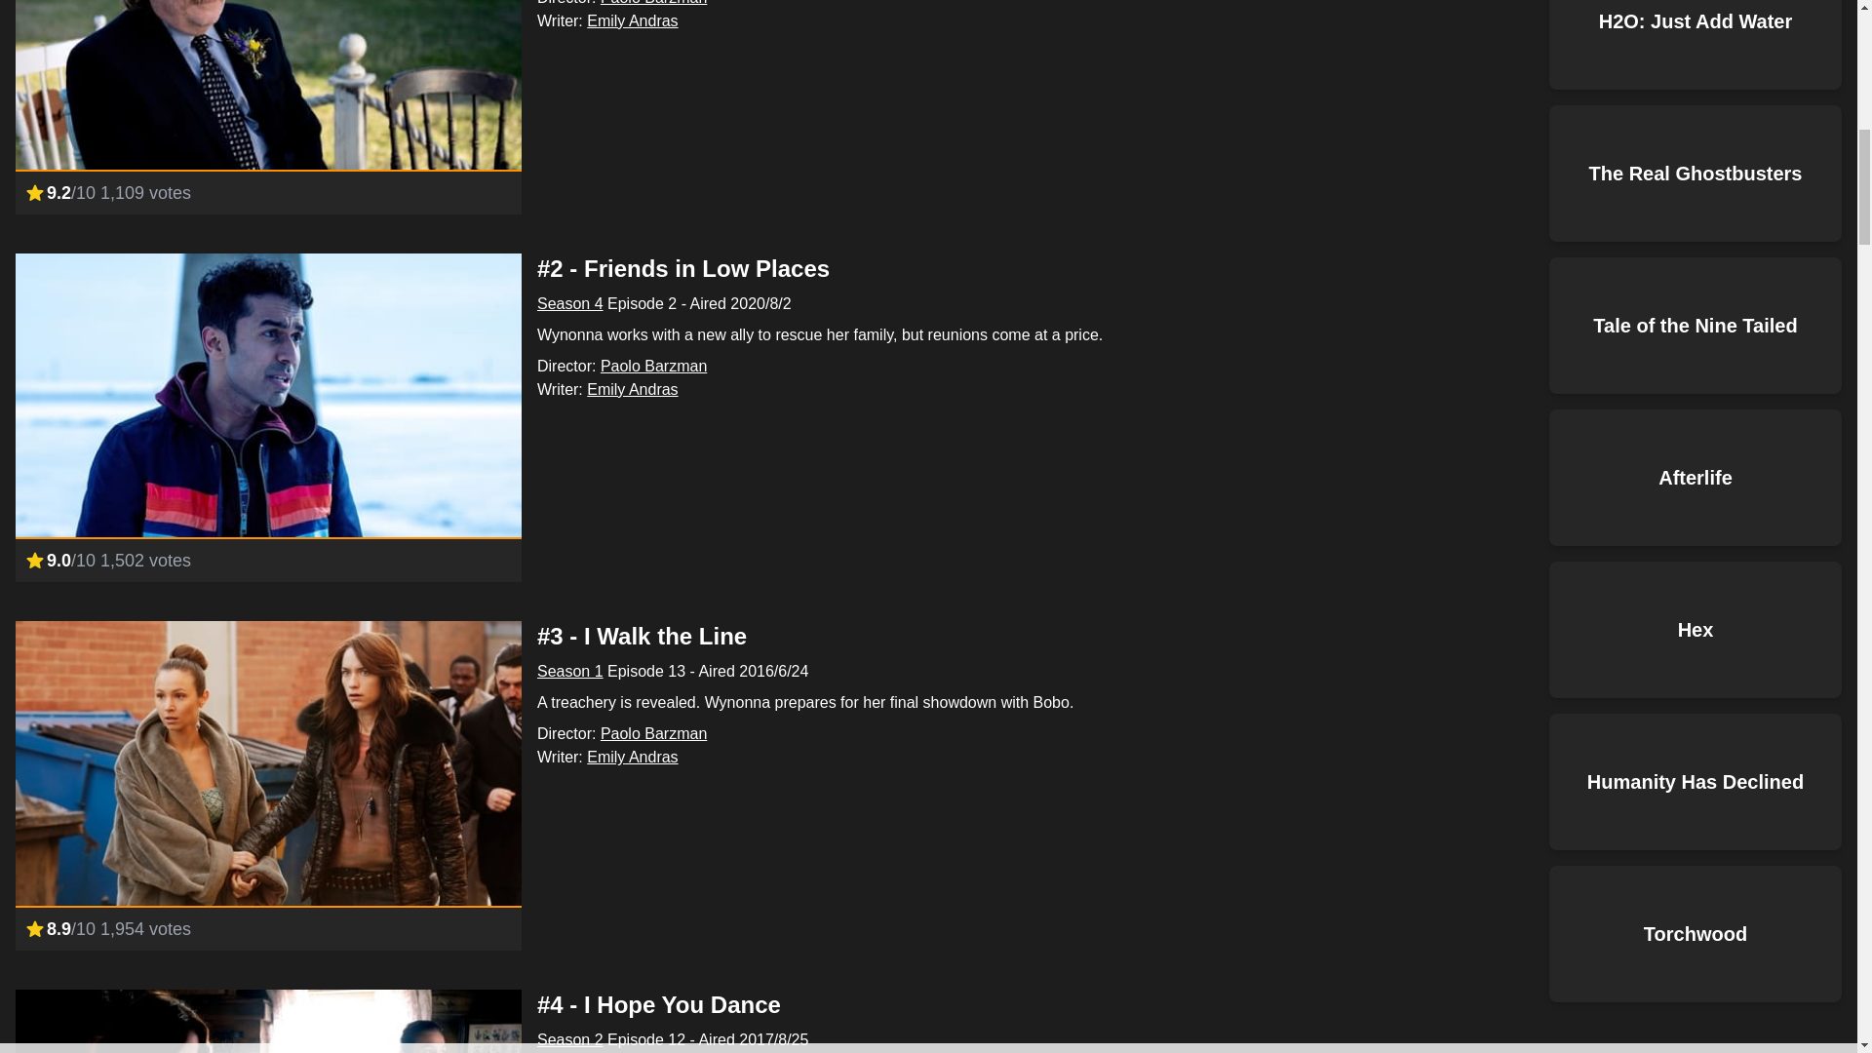 Image resolution: width=1872 pixels, height=1053 pixels. What do you see at coordinates (653, 367) in the screenshot?
I see `Paolo Barzman` at bounding box center [653, 367].